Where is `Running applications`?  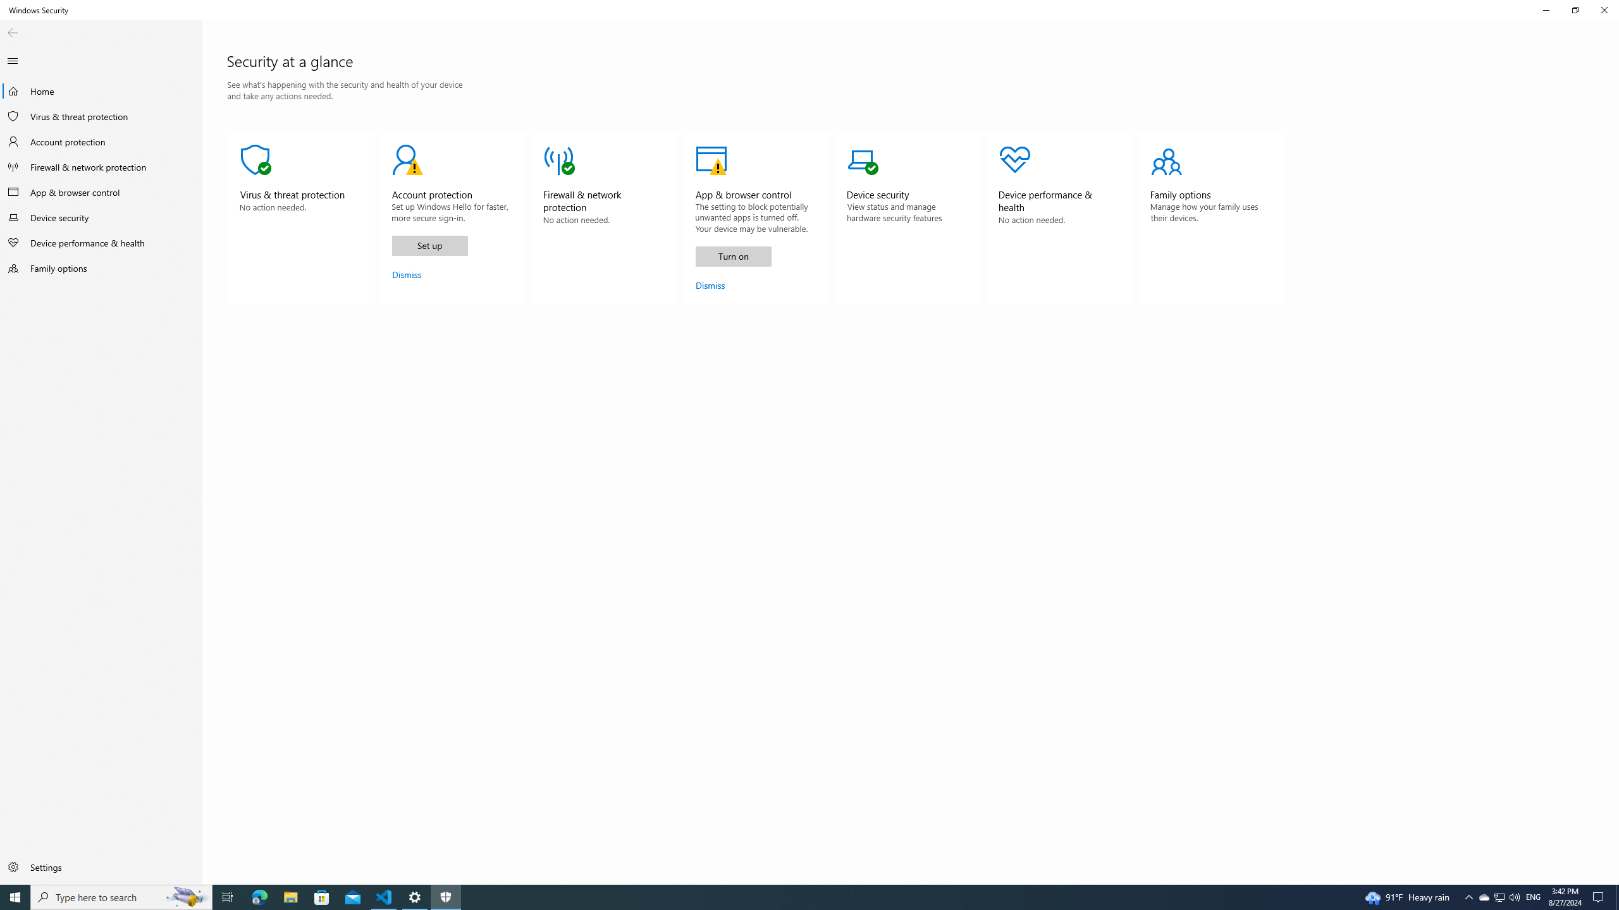
Running applications is located at coordinates (710, 285).